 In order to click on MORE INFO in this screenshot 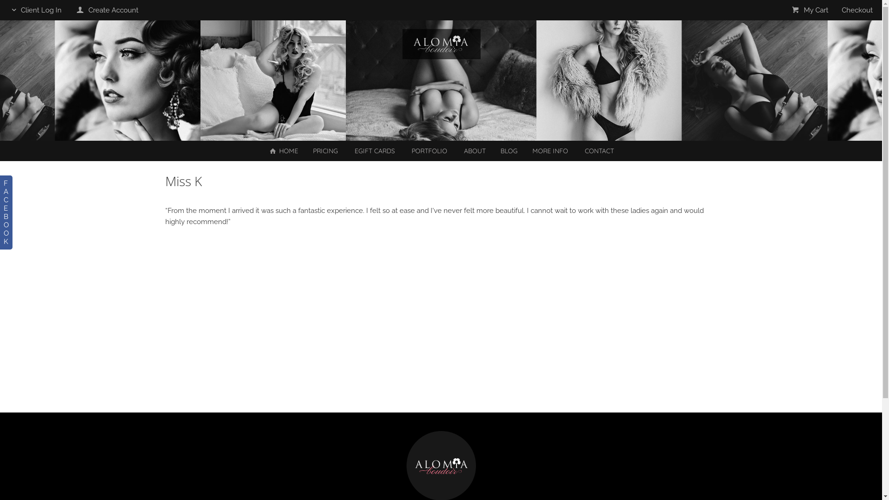, I will do `click(550, 151)`.